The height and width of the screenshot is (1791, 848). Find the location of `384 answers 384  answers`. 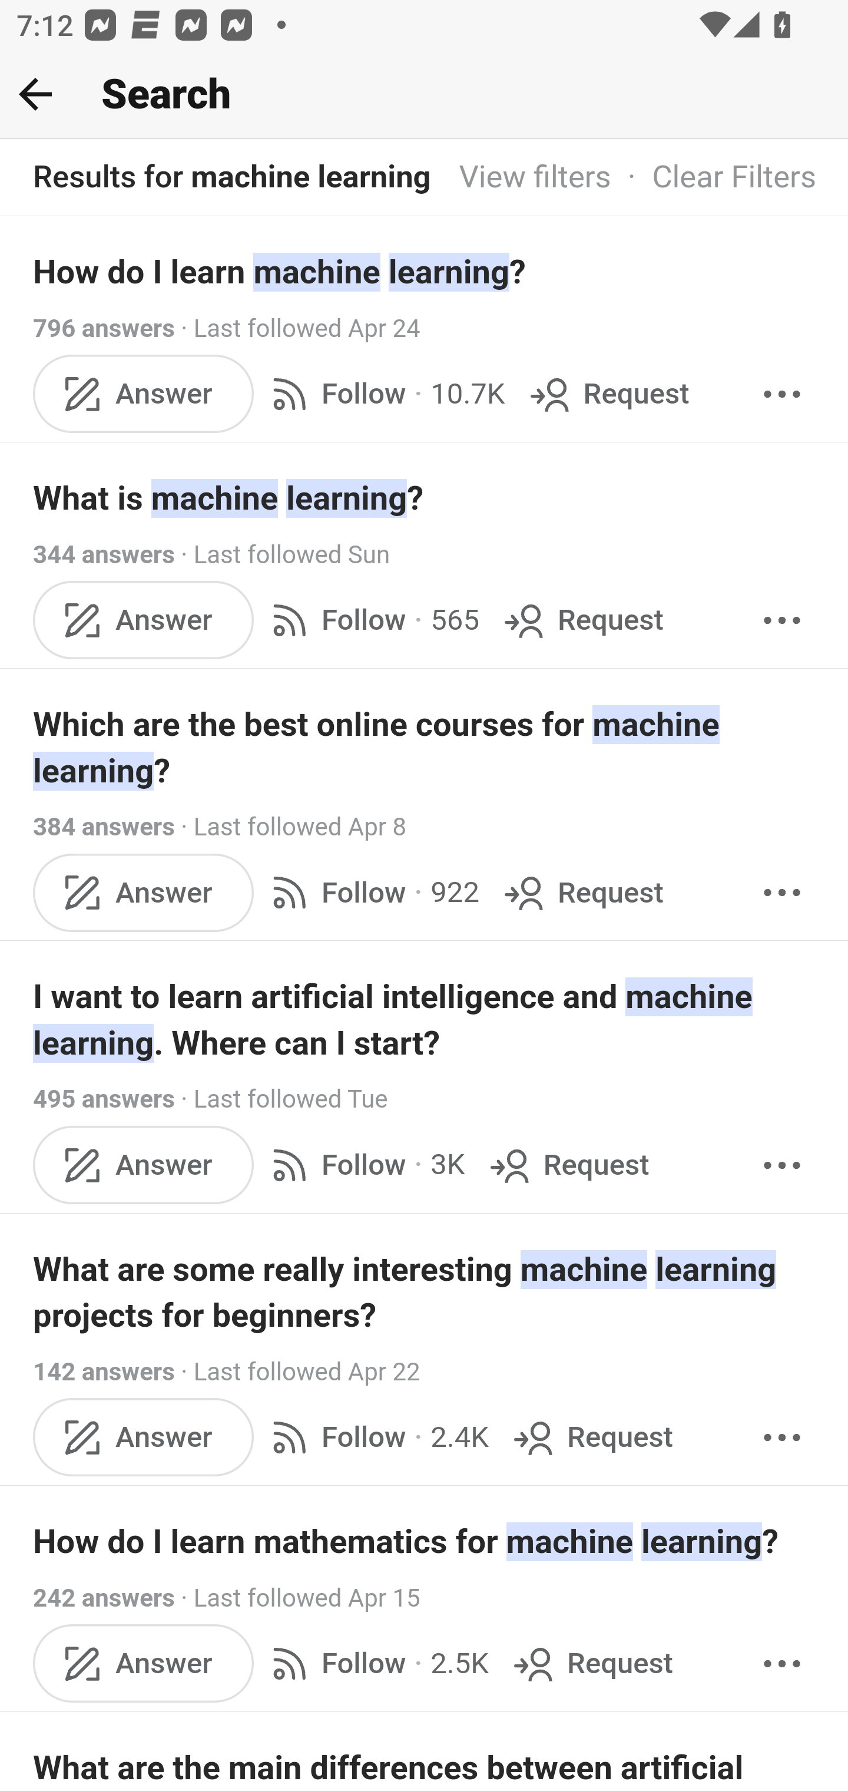

384 answers 384  answers is located at coordinates (104, 826).